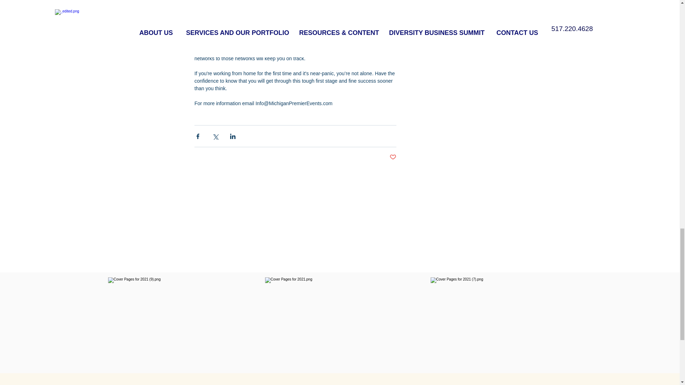  What do you see at coordinates (393, 157) in the screenshot?
I see `Post not marked as liked` at bounding box center [393, 157].